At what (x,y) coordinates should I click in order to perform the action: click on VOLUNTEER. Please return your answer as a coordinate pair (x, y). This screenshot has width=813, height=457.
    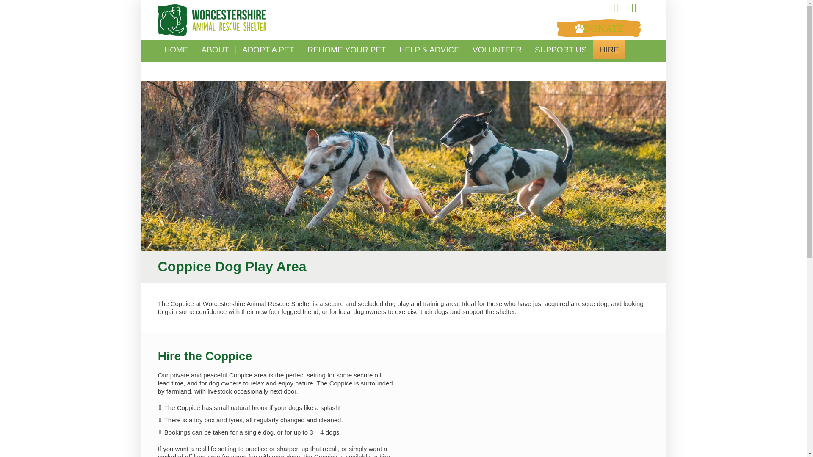
    Looking at the image, I should click on (497, 50).